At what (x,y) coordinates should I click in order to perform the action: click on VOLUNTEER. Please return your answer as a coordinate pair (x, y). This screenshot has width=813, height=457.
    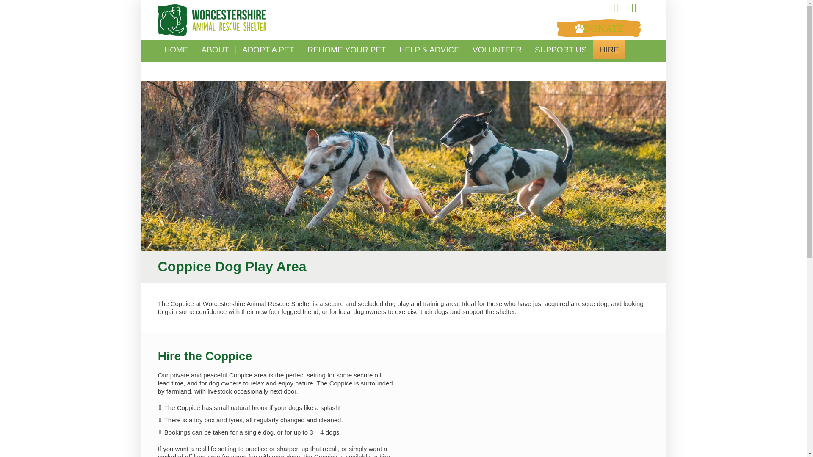
    Looking at the image, I should click on (497, 50).